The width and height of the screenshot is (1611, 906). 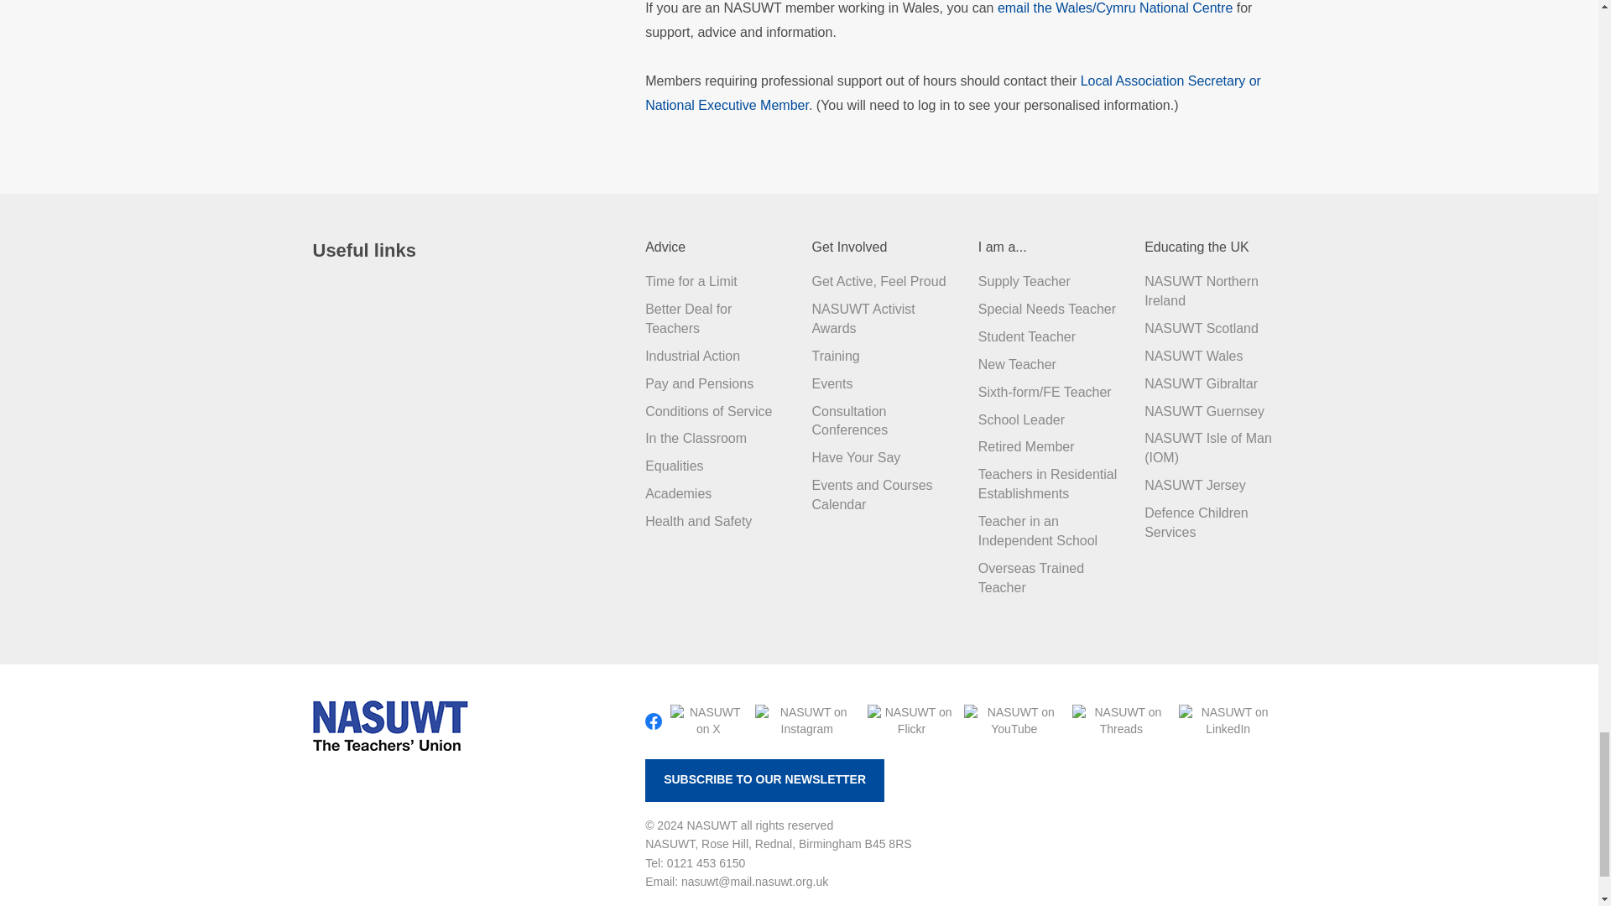 I want to click on School Leader, so click(x=1021, y=419).